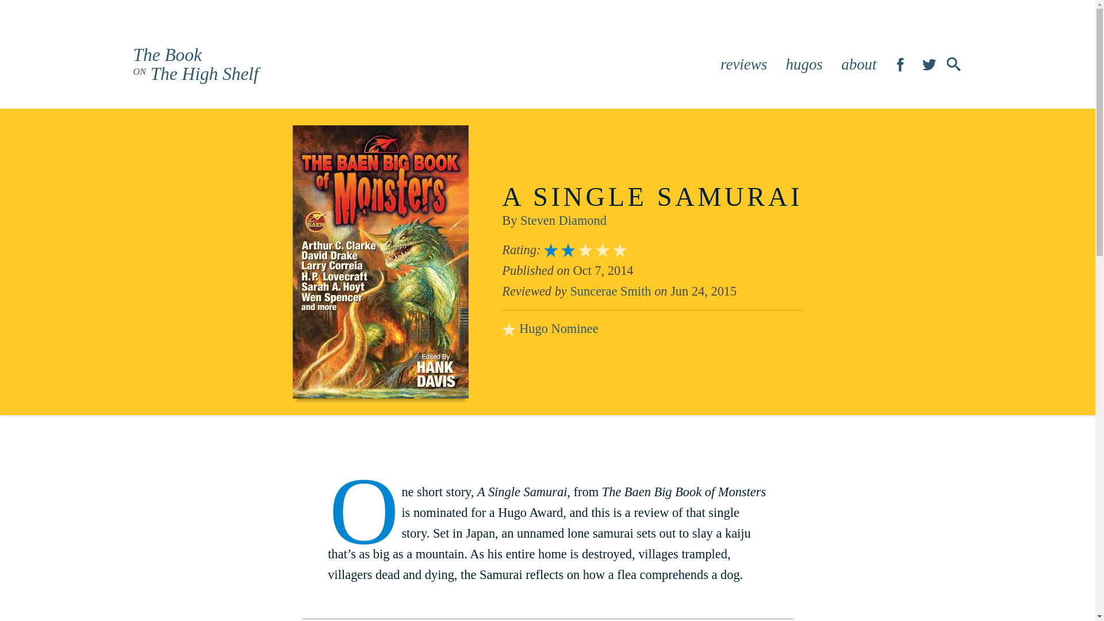 This screenshot has width=1104, height=621. What do you see at coordinates (563, 221) in the screenshot?
I see `The Book on the High Shelf on Facebook` at bounding box center [563, 221].